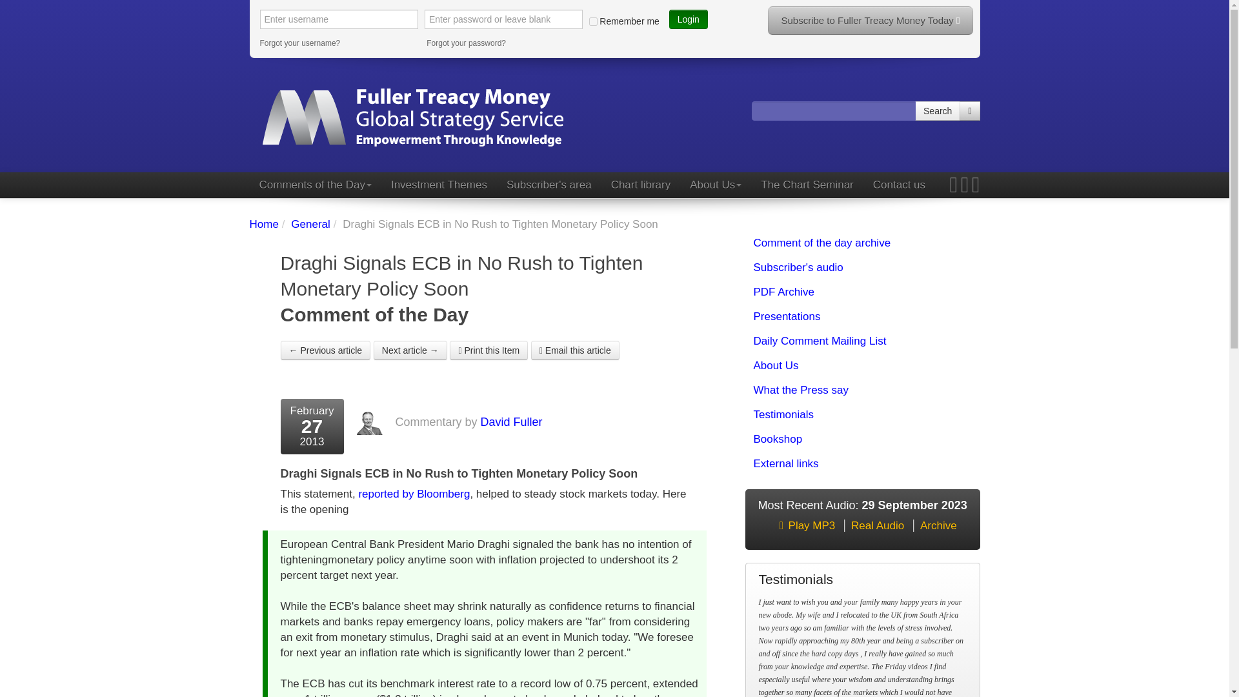 The image size is (1239, 697). I want to click on Search, so click(938, 110).